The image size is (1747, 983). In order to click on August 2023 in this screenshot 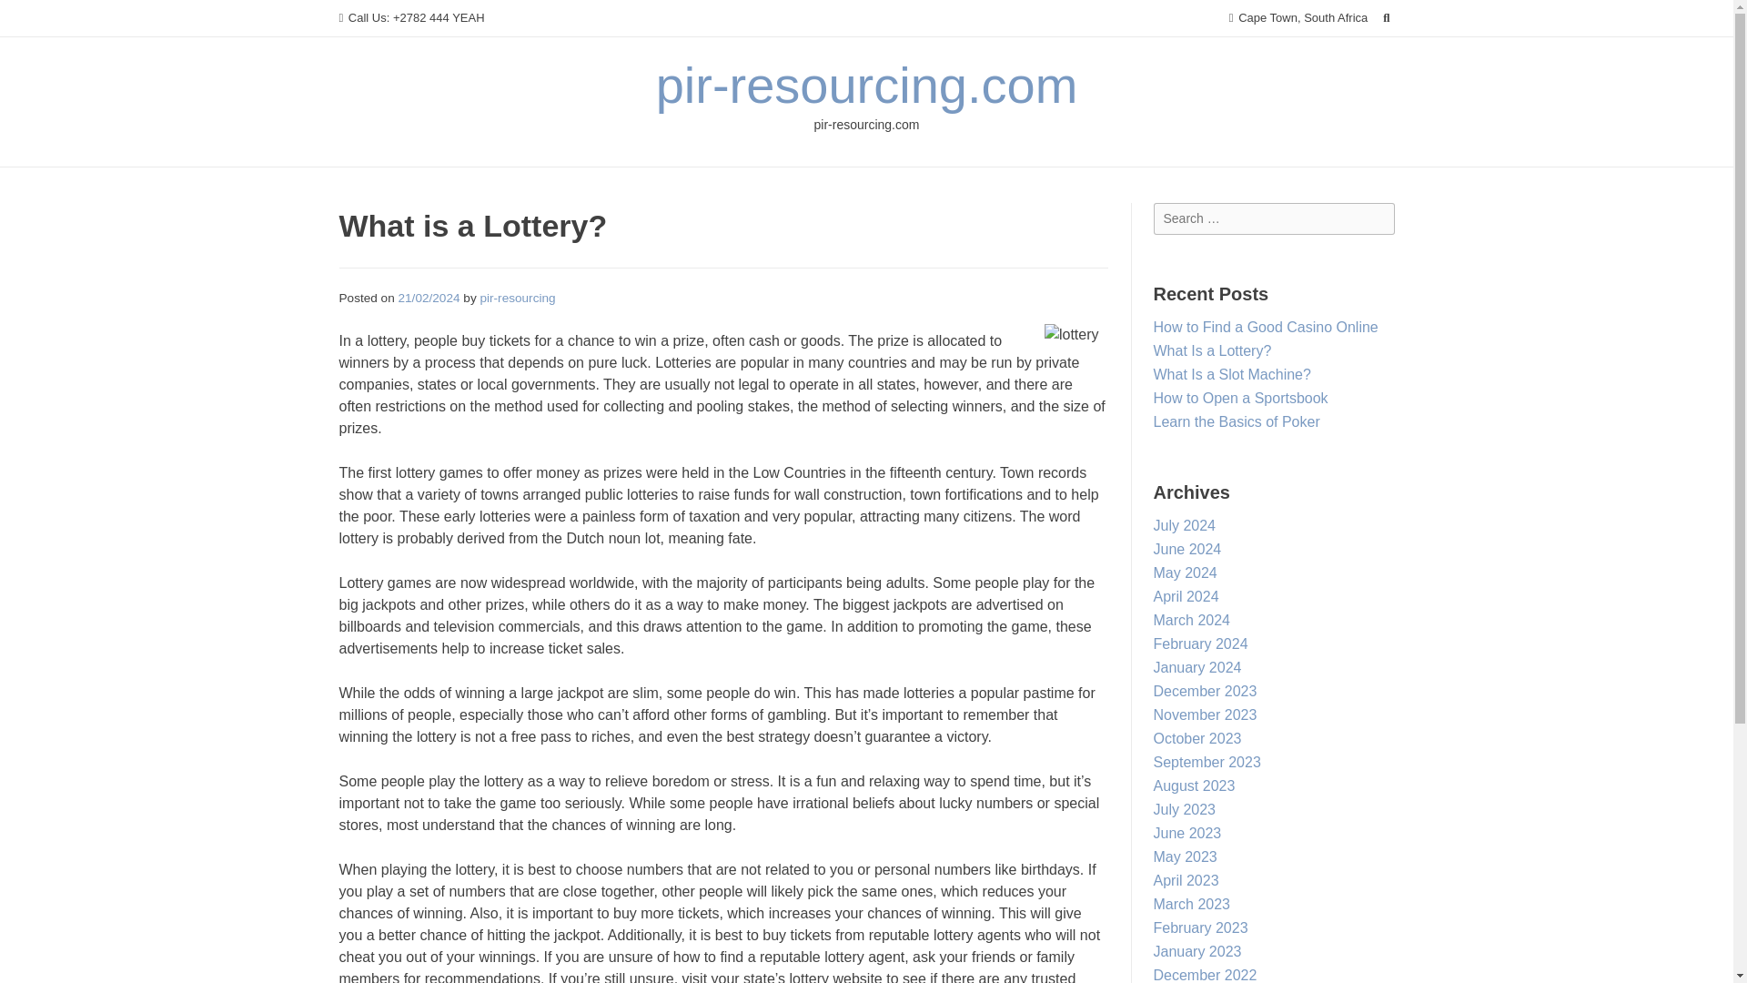, I will do `click(1194, 785)`.